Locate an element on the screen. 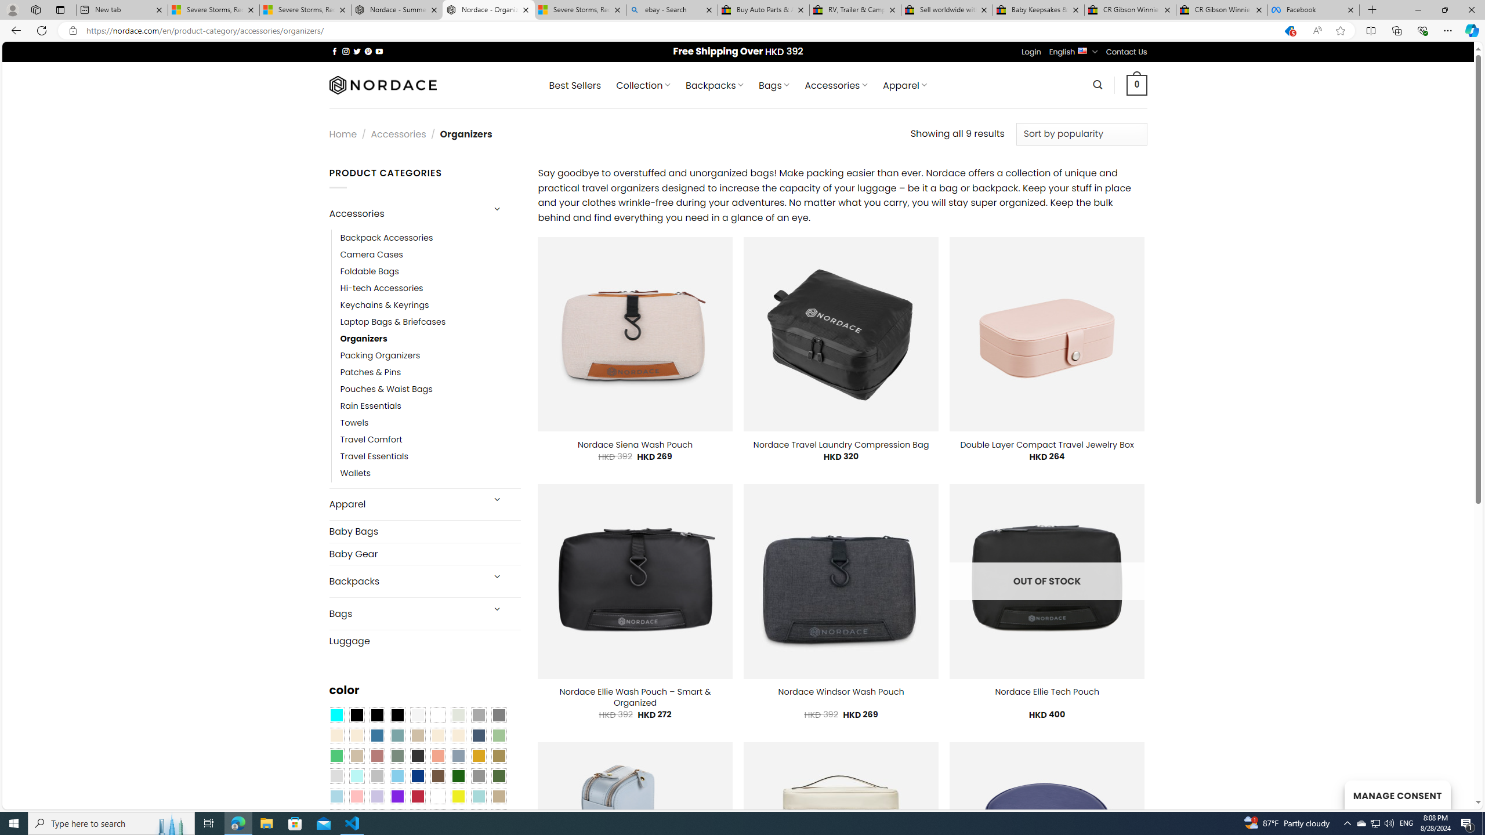 Image resolution: width=1485 pixels, height=835 pixels. Hi-tech Accessories is located at coordinates (430, 288).